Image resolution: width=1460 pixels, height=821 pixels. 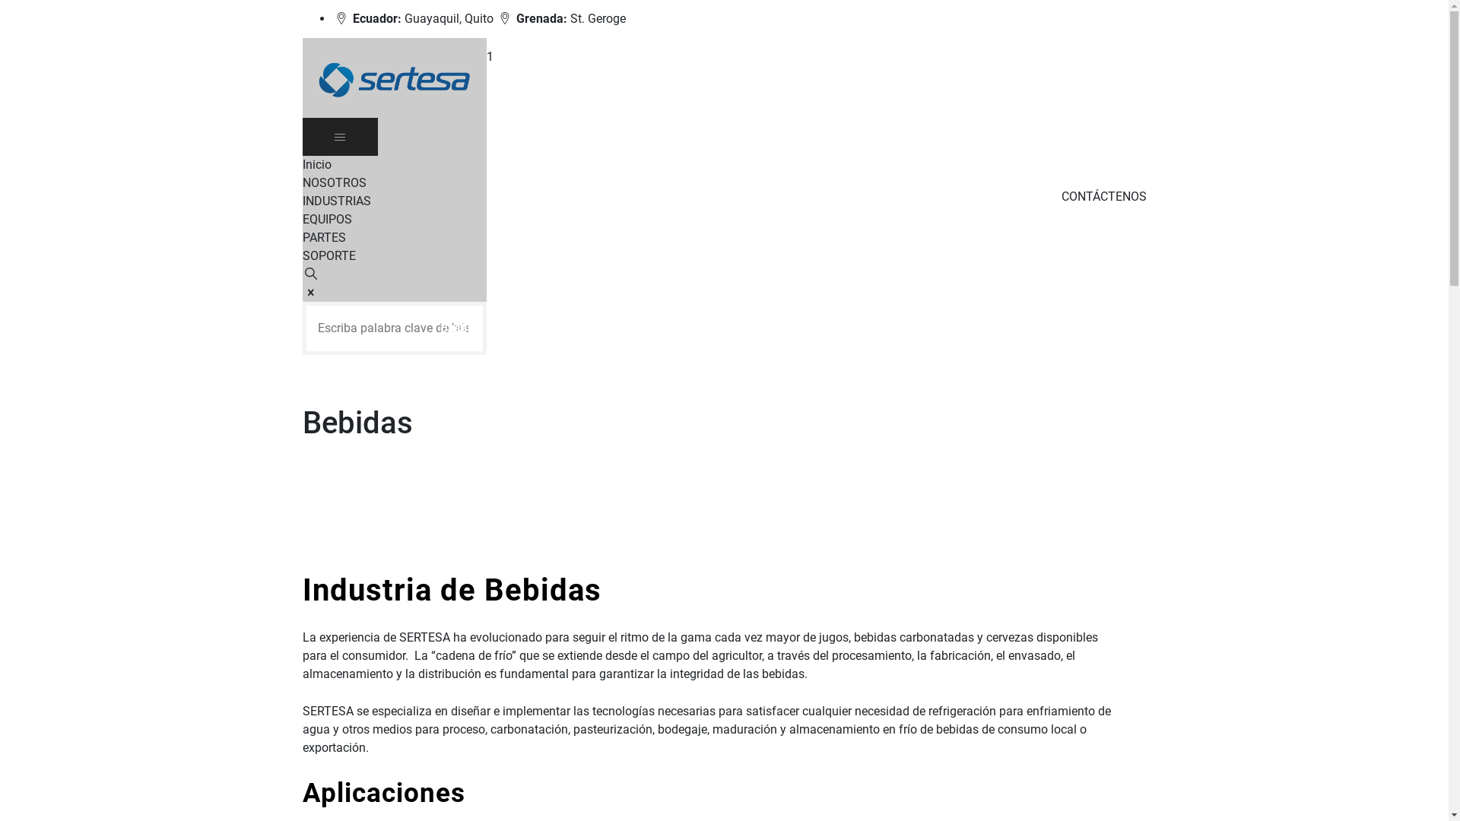 What do you see at coordinates (324, 237) in the screenshot?
I see `PARTES` at bounding box center [324, 237].